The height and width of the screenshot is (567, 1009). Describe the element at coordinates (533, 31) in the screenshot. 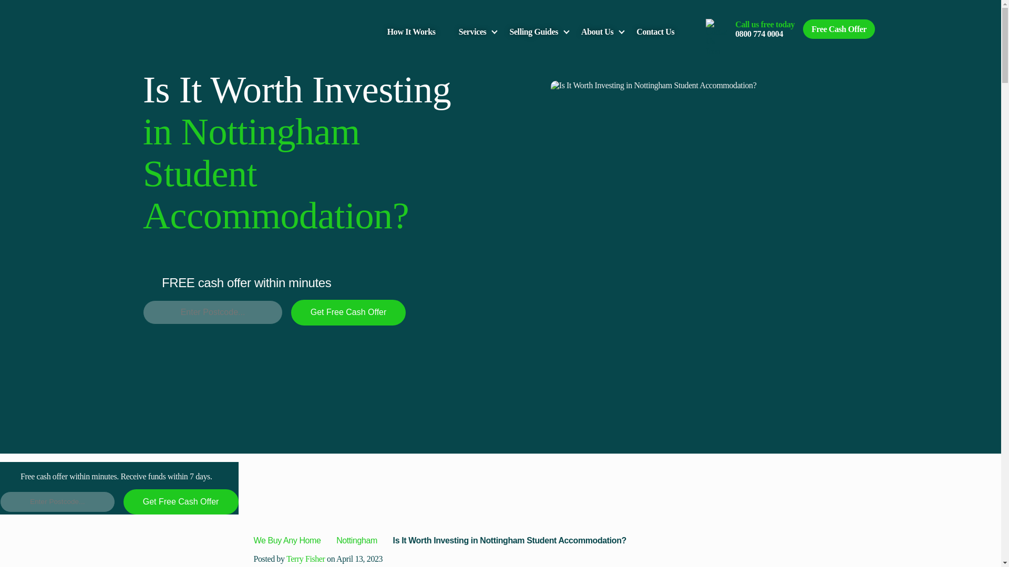

I see `Selling Guides` at that location.